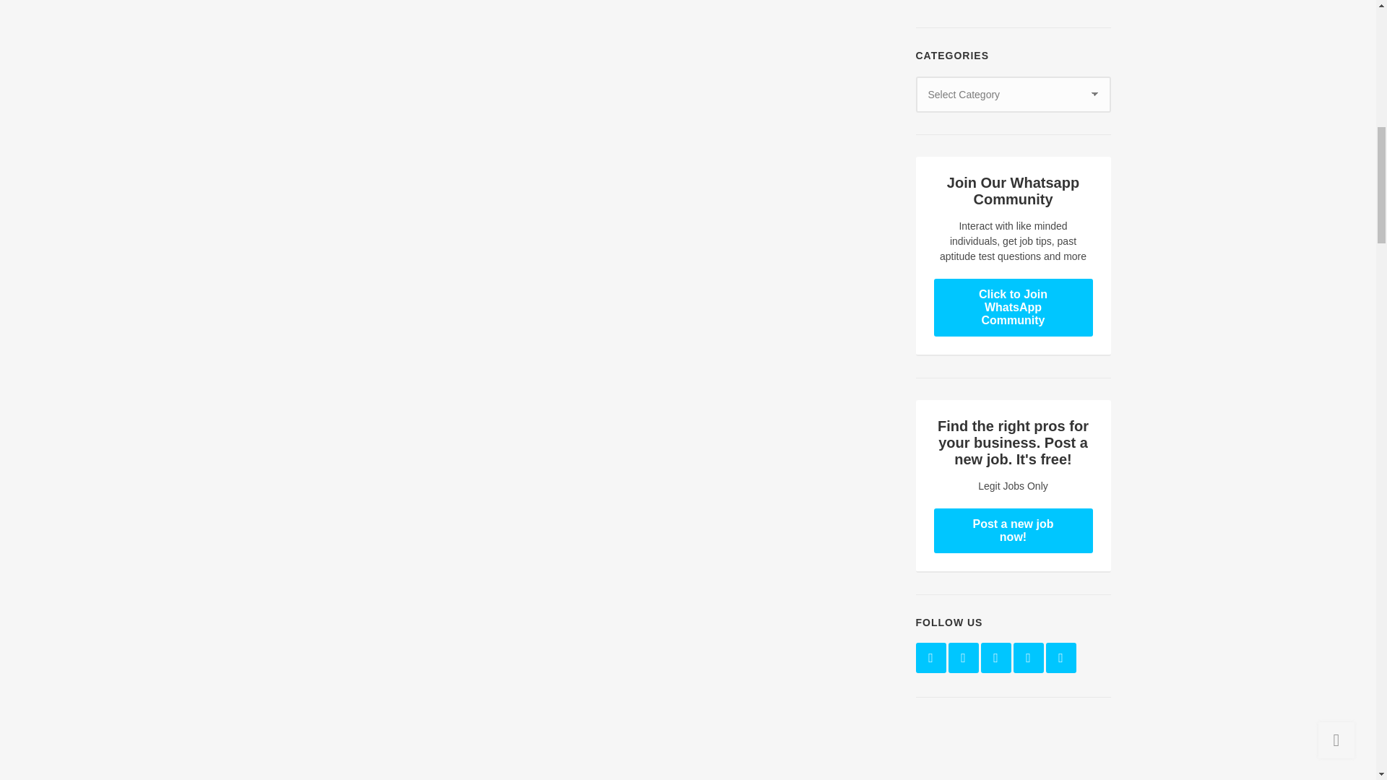 This screenshot has width=1387, height=780. What do you see at coordinates (1013, 307) in the screenshot?
I see `Click to Join WhatsApp Community` at bounding box center [1013, 307].